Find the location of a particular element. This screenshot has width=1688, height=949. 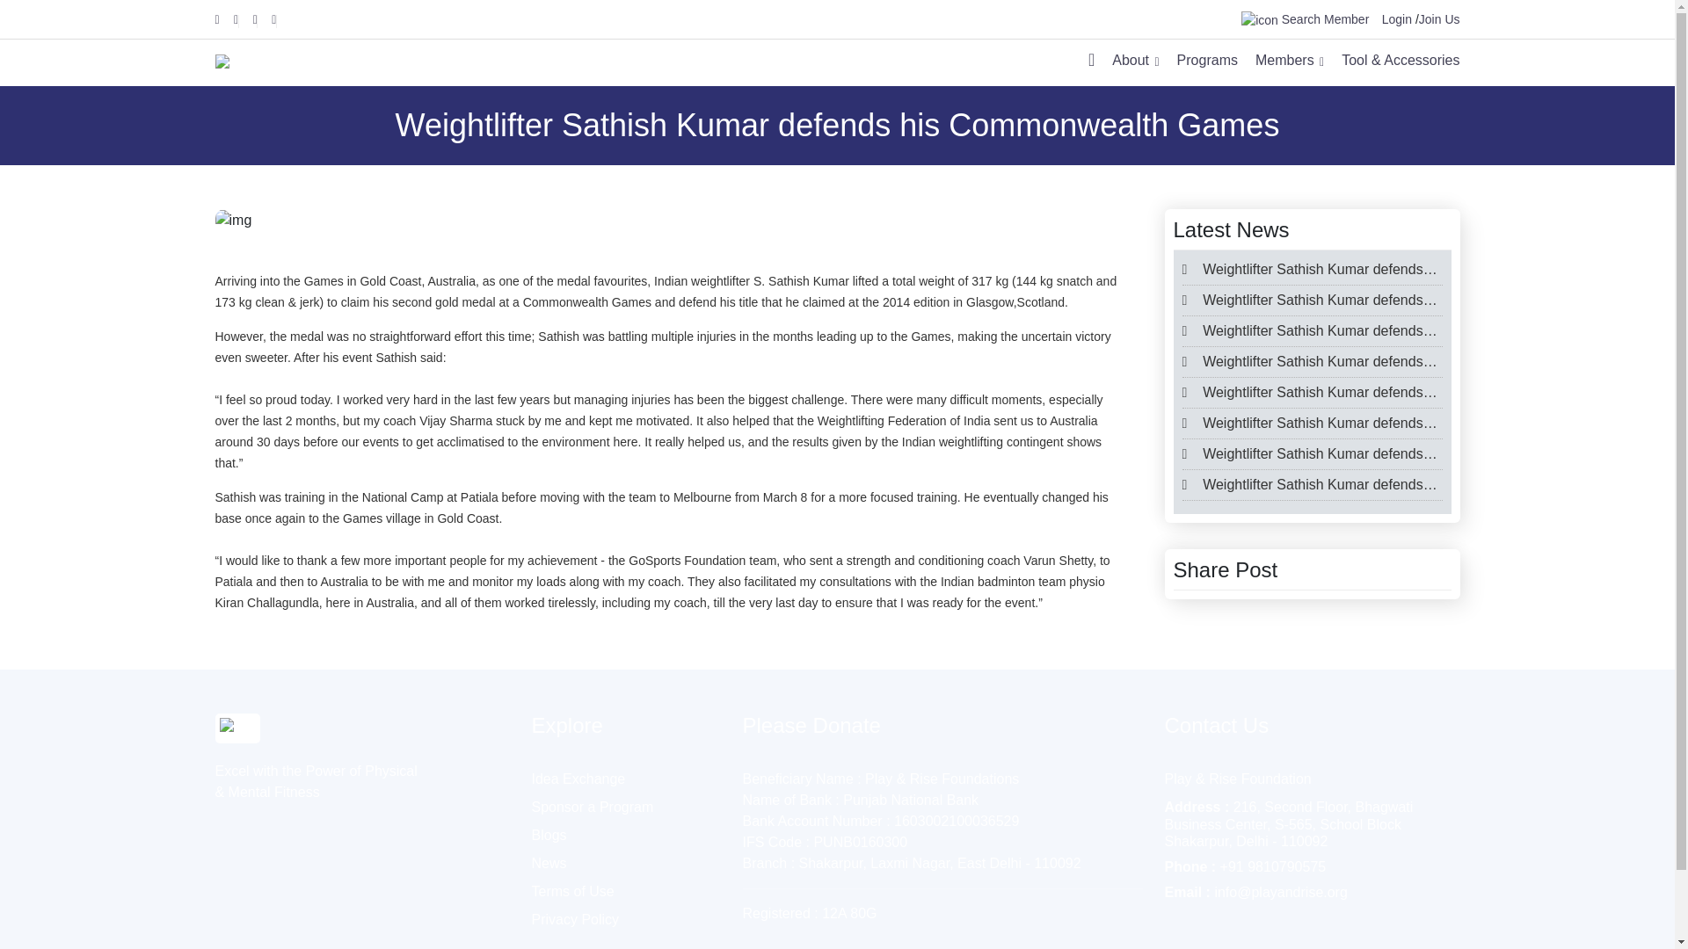

Login is located at coordinates (1396, 19).